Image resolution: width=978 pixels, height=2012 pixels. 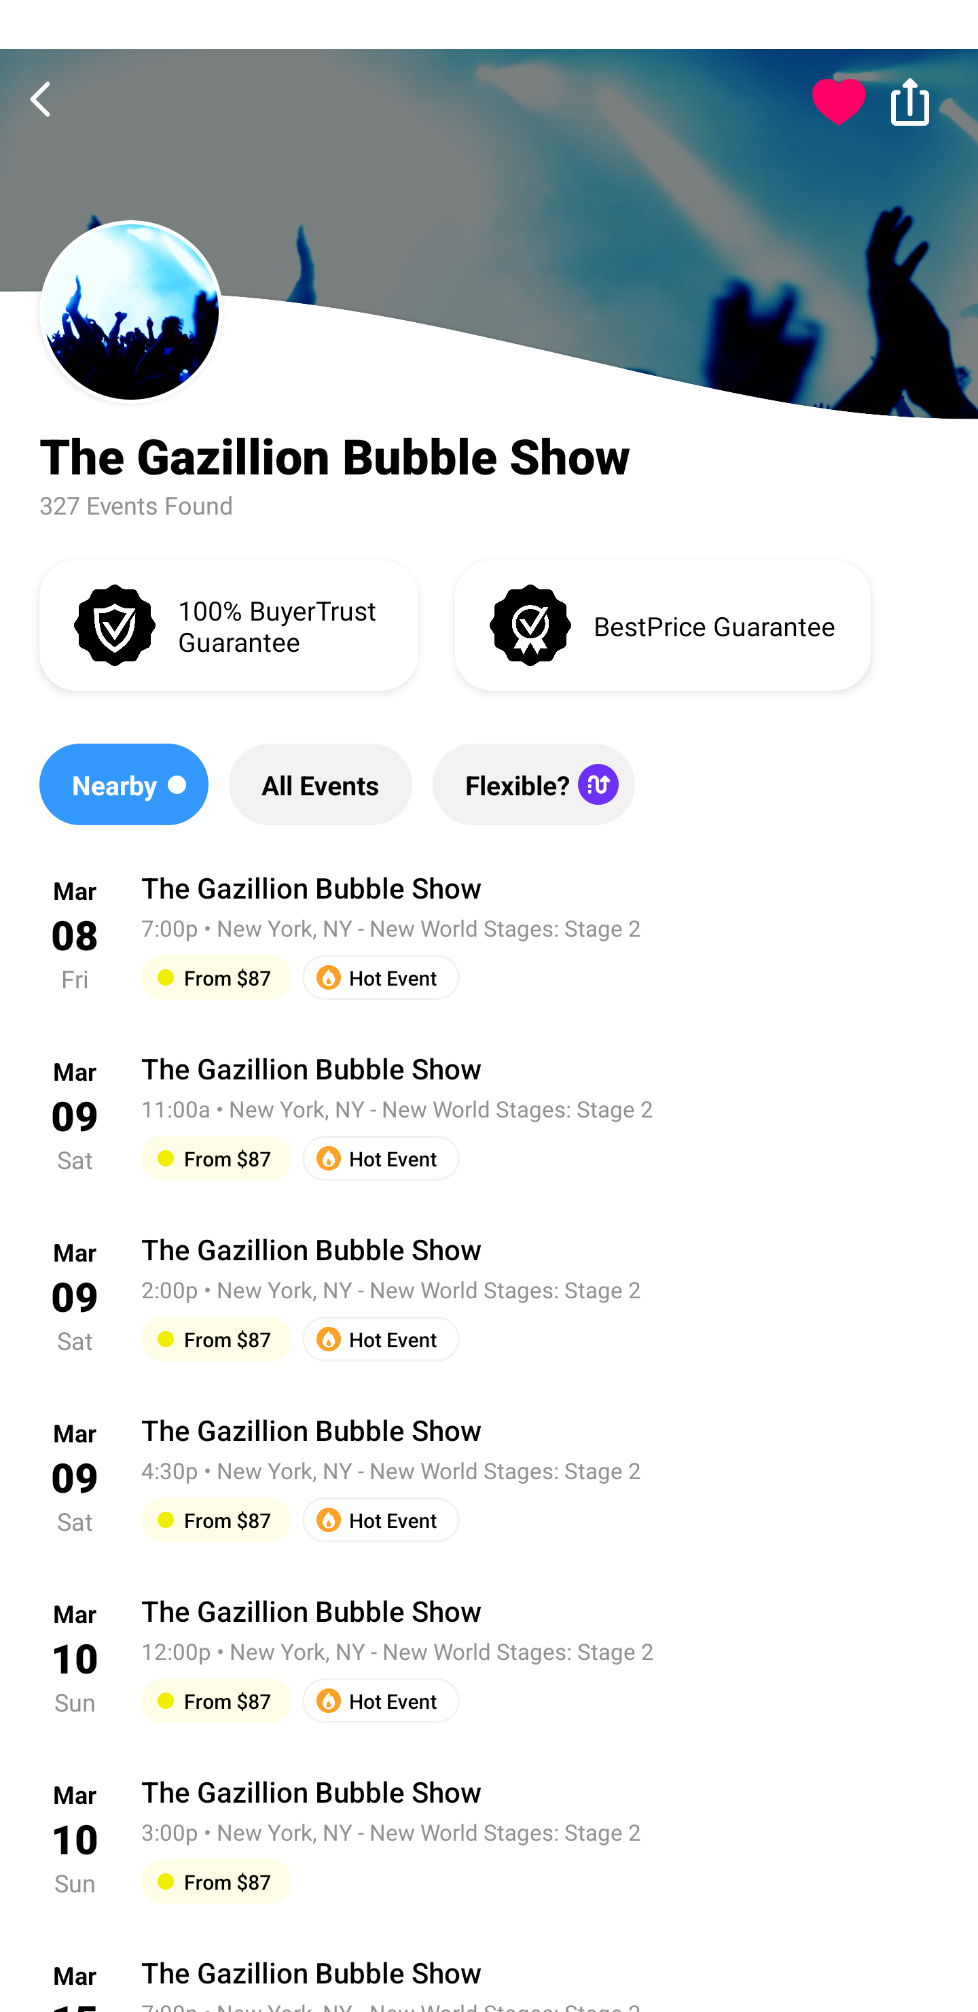 What do you see at coordinates (533, 784) in the screenshot?
I see `Flexible?` at bounding box center [533, 784].